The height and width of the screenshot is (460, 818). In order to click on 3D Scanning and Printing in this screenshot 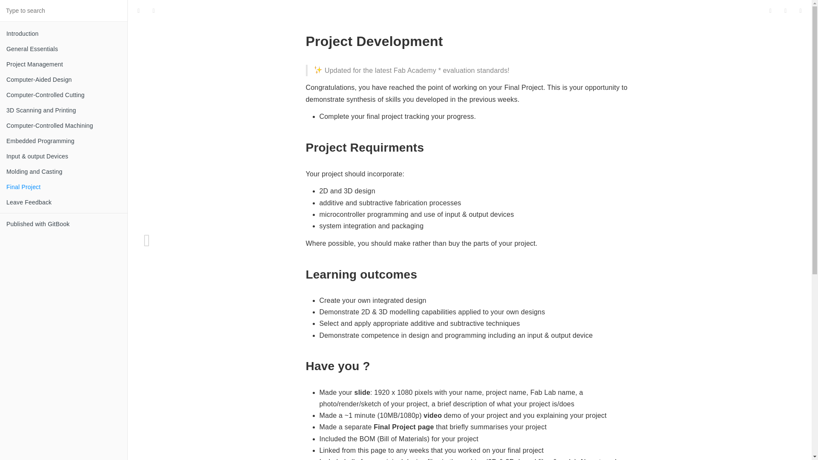, I will do `click(64, 110)`.